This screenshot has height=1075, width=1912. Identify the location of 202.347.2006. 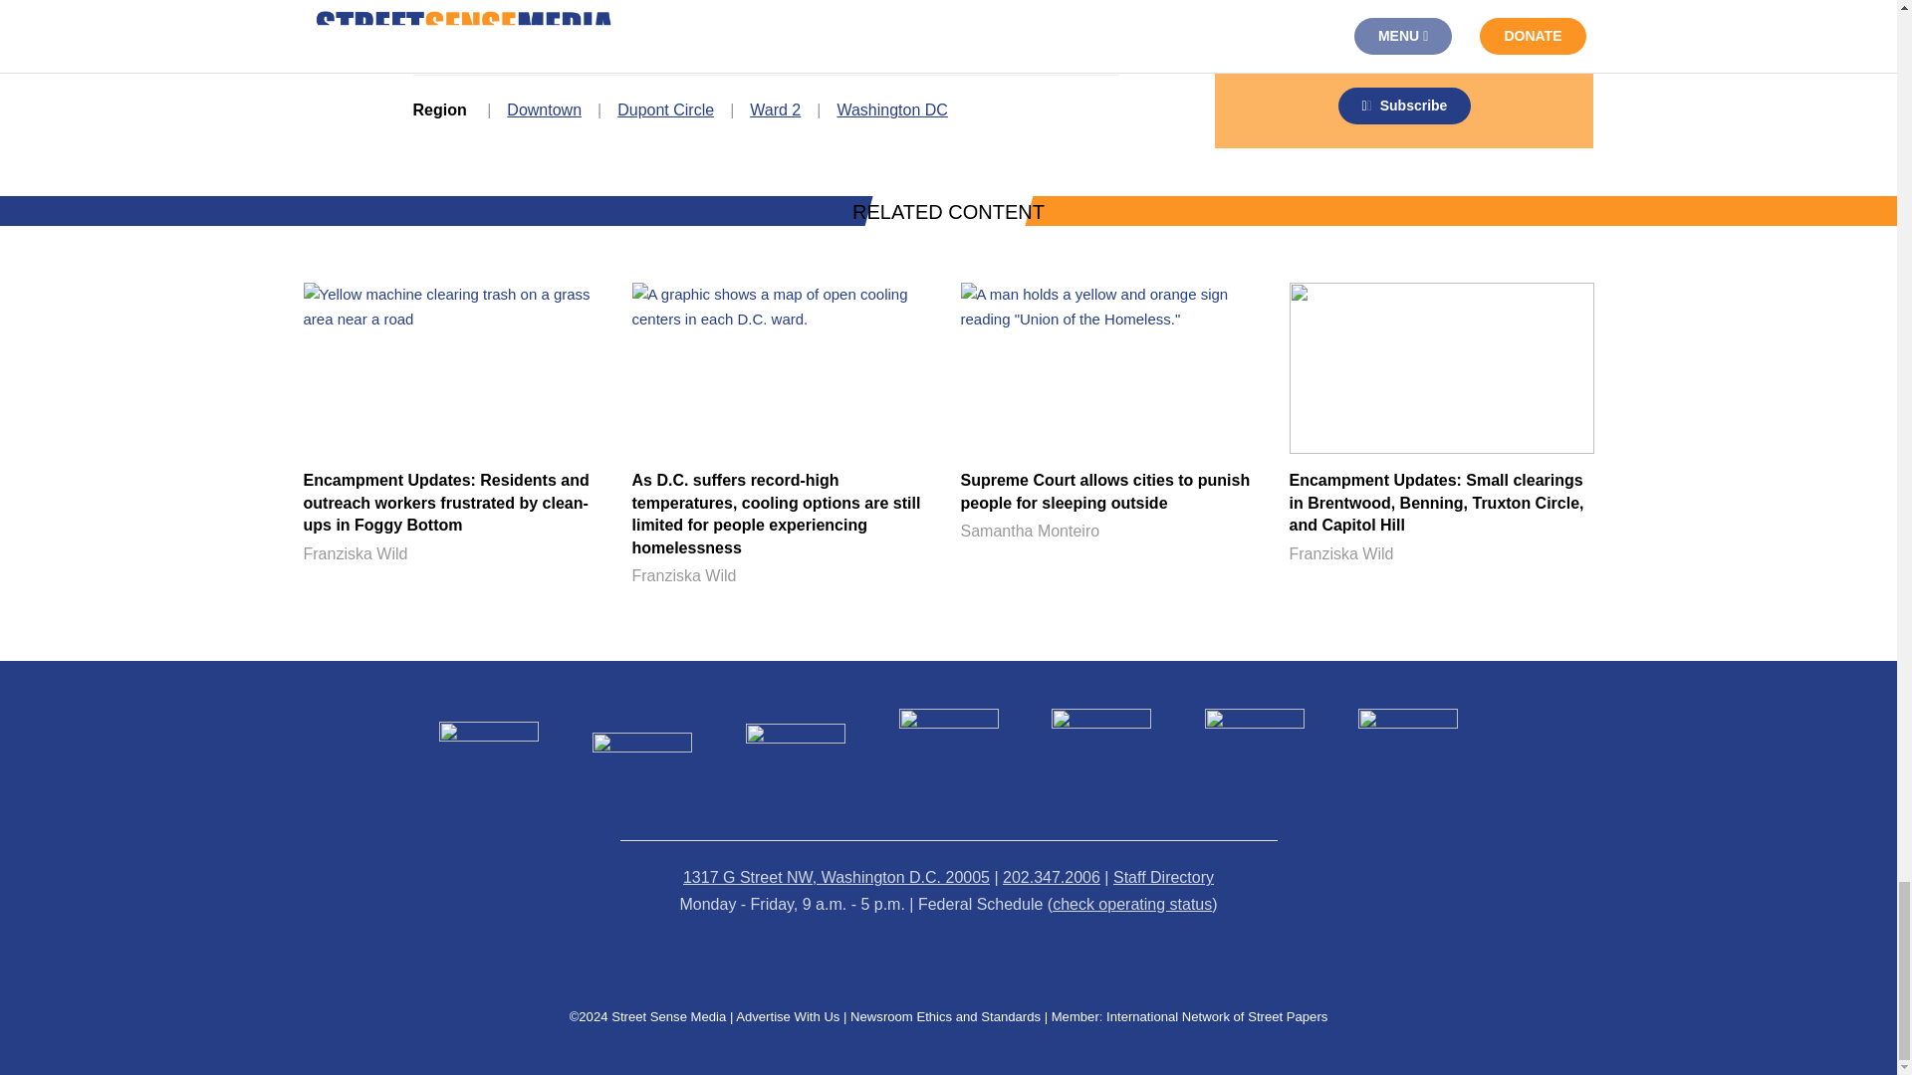
(1052, 876).